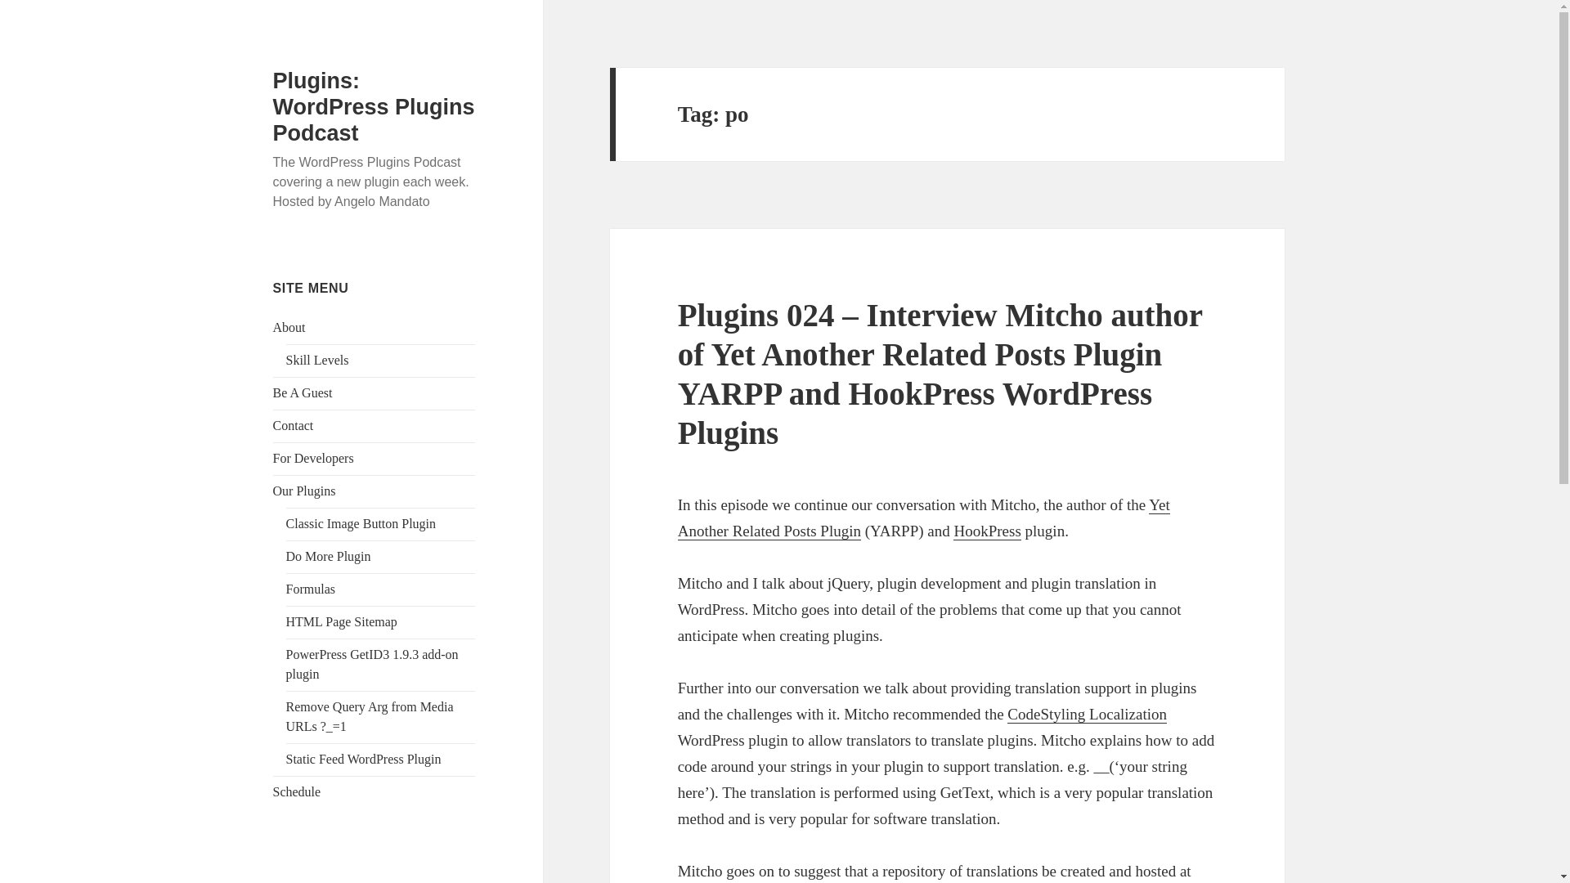  What do you see at coordinates (986, 531) in the screenshot?
I see `HookPress` at bounding box center [986, 531].